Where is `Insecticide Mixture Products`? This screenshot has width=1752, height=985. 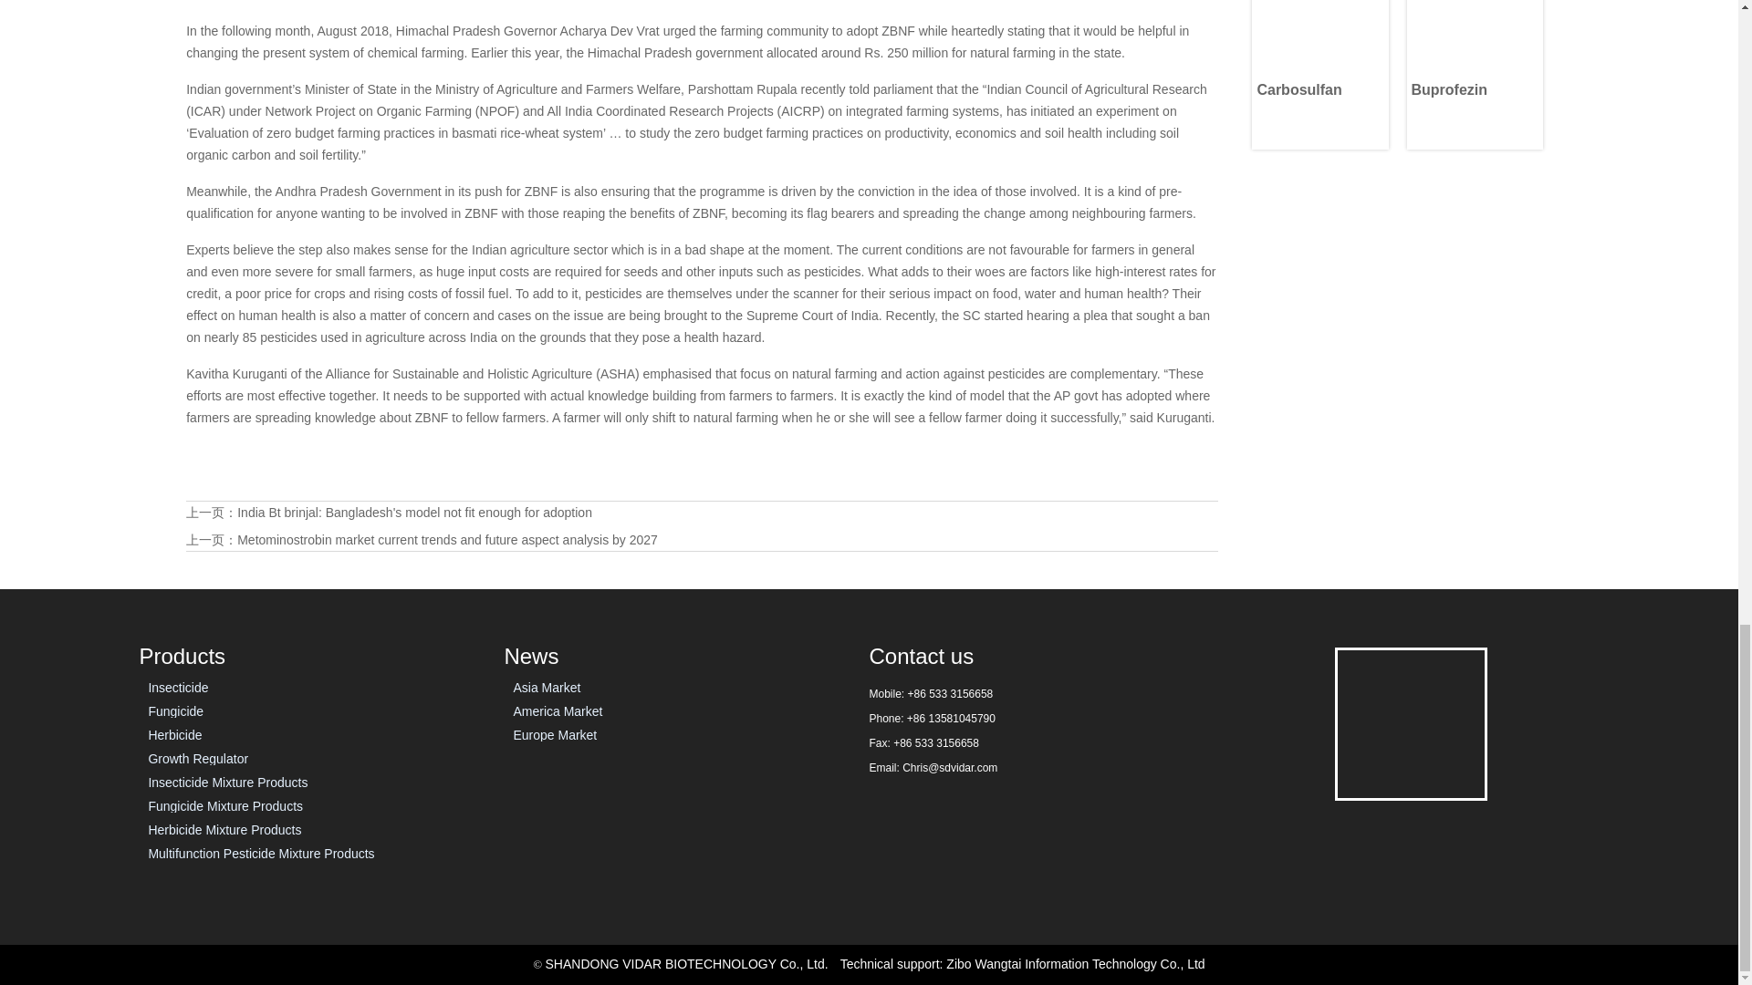
Insecticide Mixture Products is located at coordinates (321, 782).